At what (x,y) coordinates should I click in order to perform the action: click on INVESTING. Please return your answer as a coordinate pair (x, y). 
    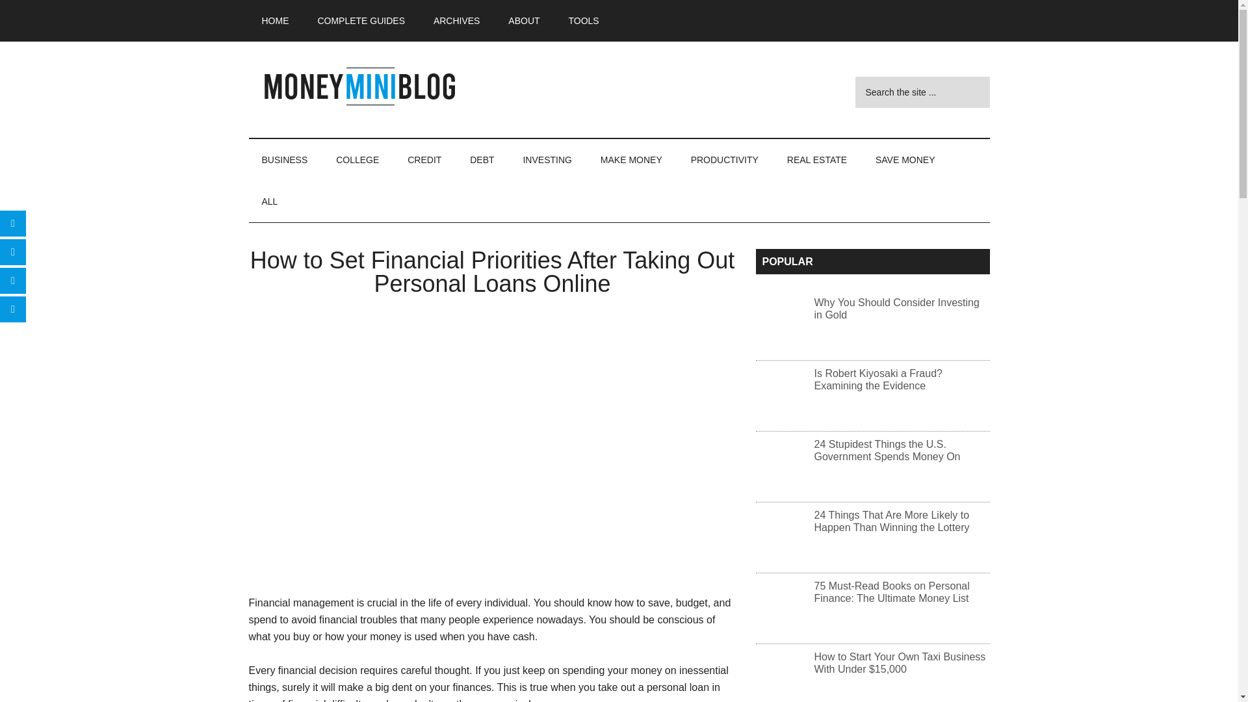
    Looking at the image, I should click on (546, 159).